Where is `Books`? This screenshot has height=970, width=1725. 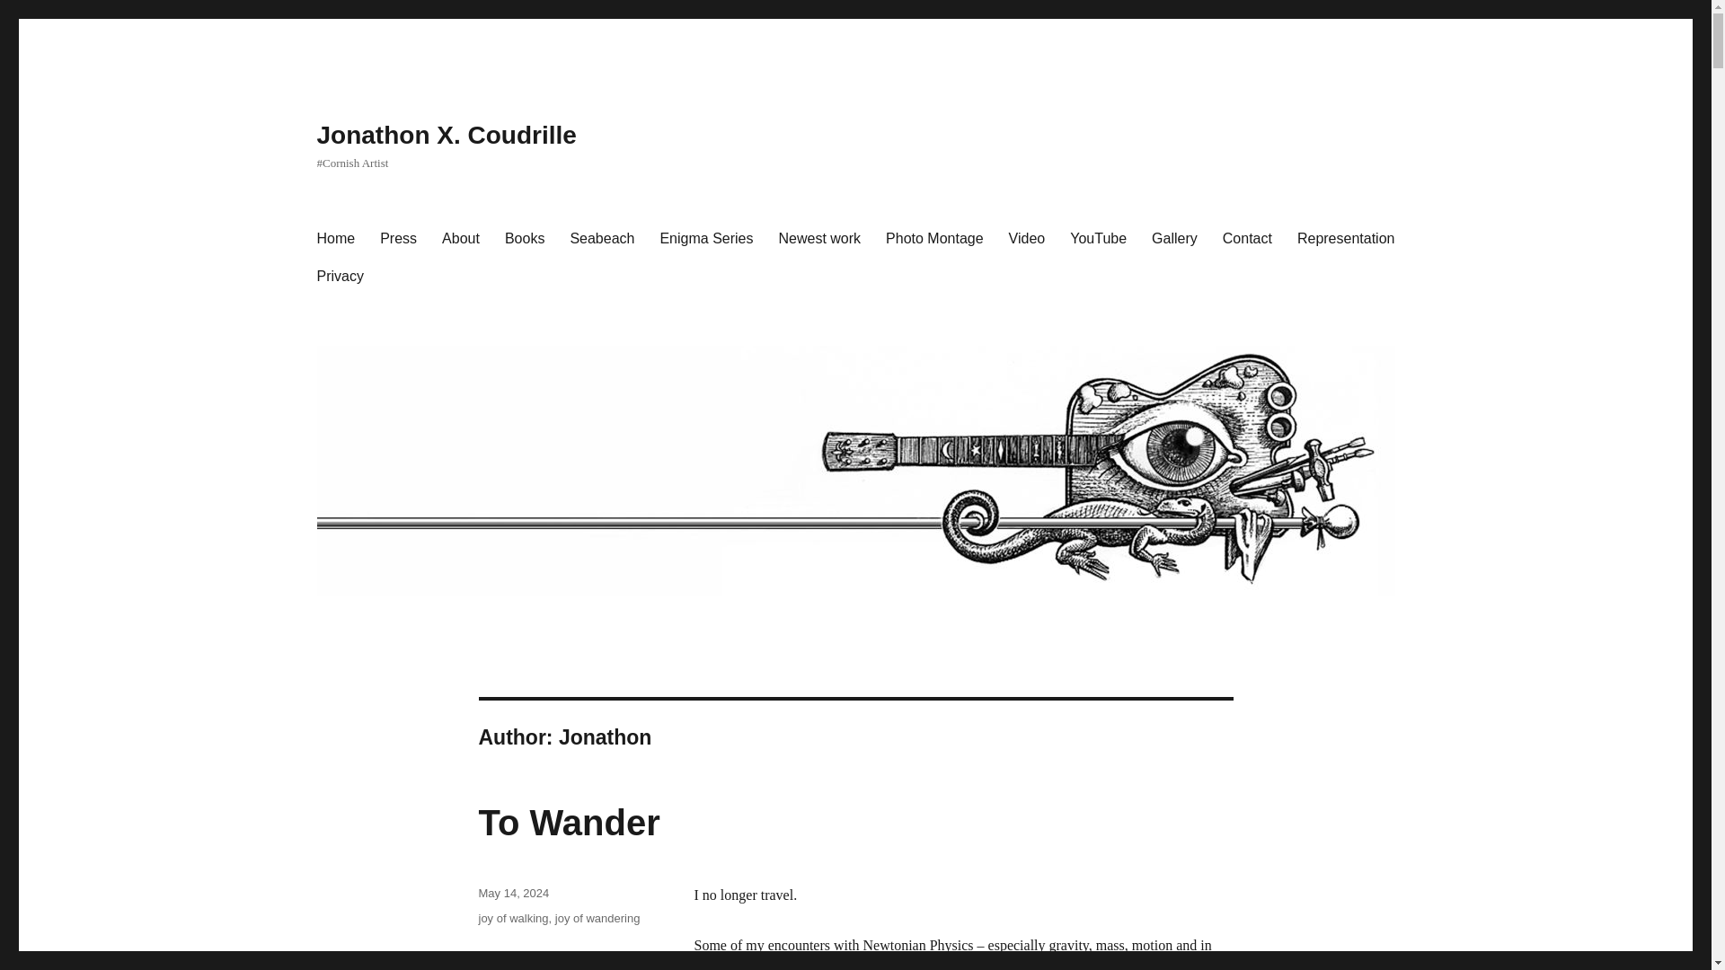 Books is located at coordinates (525, 239).